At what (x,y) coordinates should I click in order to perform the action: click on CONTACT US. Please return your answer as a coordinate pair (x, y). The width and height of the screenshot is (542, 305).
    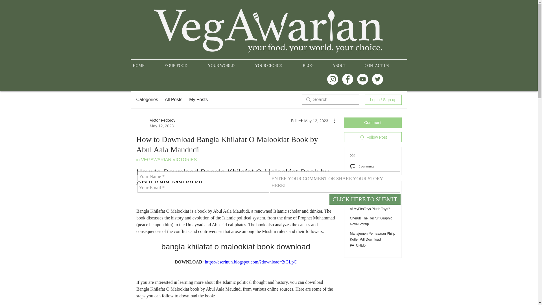
    Looking at the image, I should click on (385, 63).